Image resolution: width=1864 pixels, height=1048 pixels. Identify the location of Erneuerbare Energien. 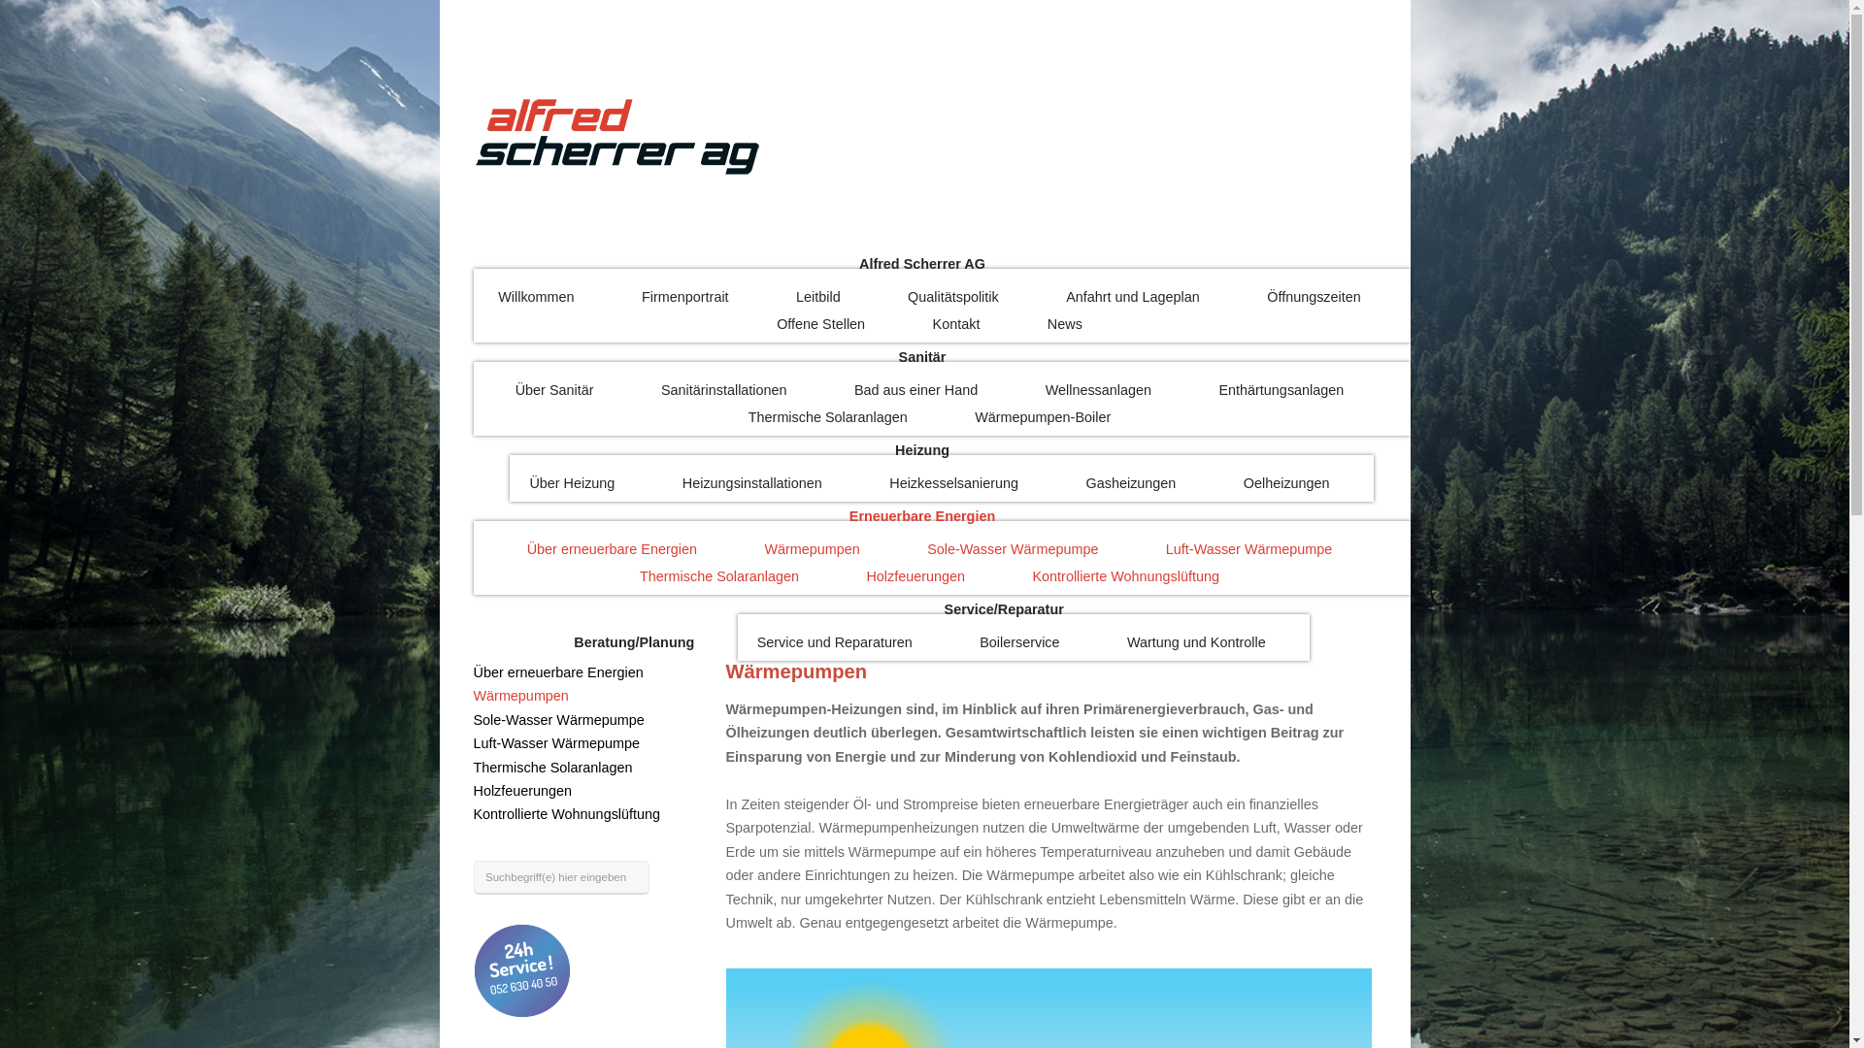
(922, 516).